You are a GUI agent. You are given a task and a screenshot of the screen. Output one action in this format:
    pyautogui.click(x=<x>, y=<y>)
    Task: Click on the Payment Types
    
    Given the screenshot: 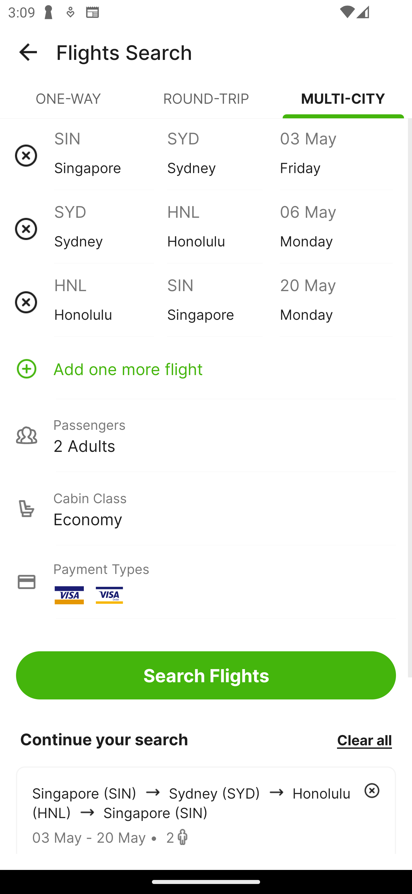 What is the action you would take?
    pyautogui.click(x=206, y=582)
    